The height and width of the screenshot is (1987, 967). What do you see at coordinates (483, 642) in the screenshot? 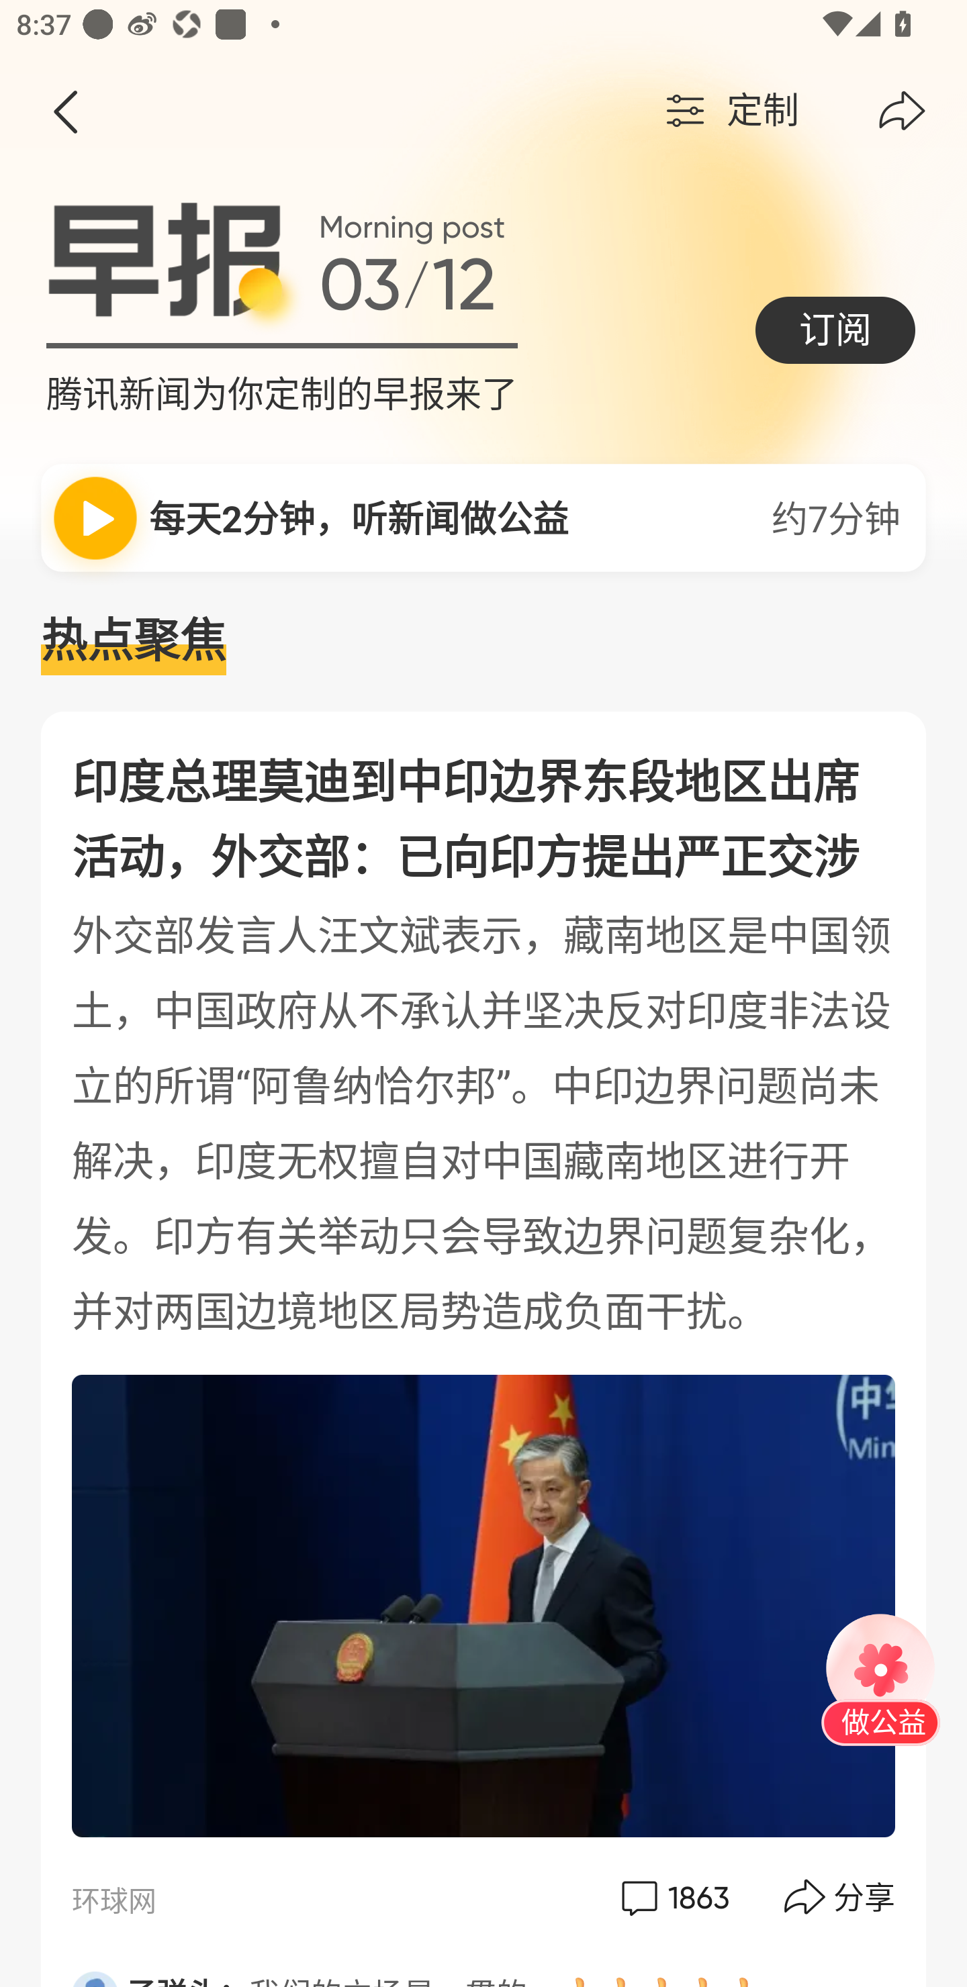
I see `热点聚焦` at bounding box center [483, 642].